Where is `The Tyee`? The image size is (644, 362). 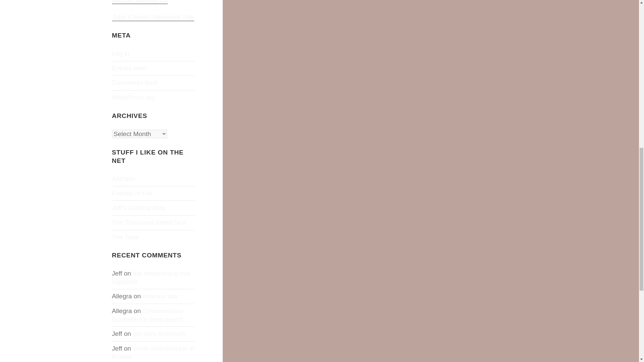 The Tyee is located at coordinates (125, 237).